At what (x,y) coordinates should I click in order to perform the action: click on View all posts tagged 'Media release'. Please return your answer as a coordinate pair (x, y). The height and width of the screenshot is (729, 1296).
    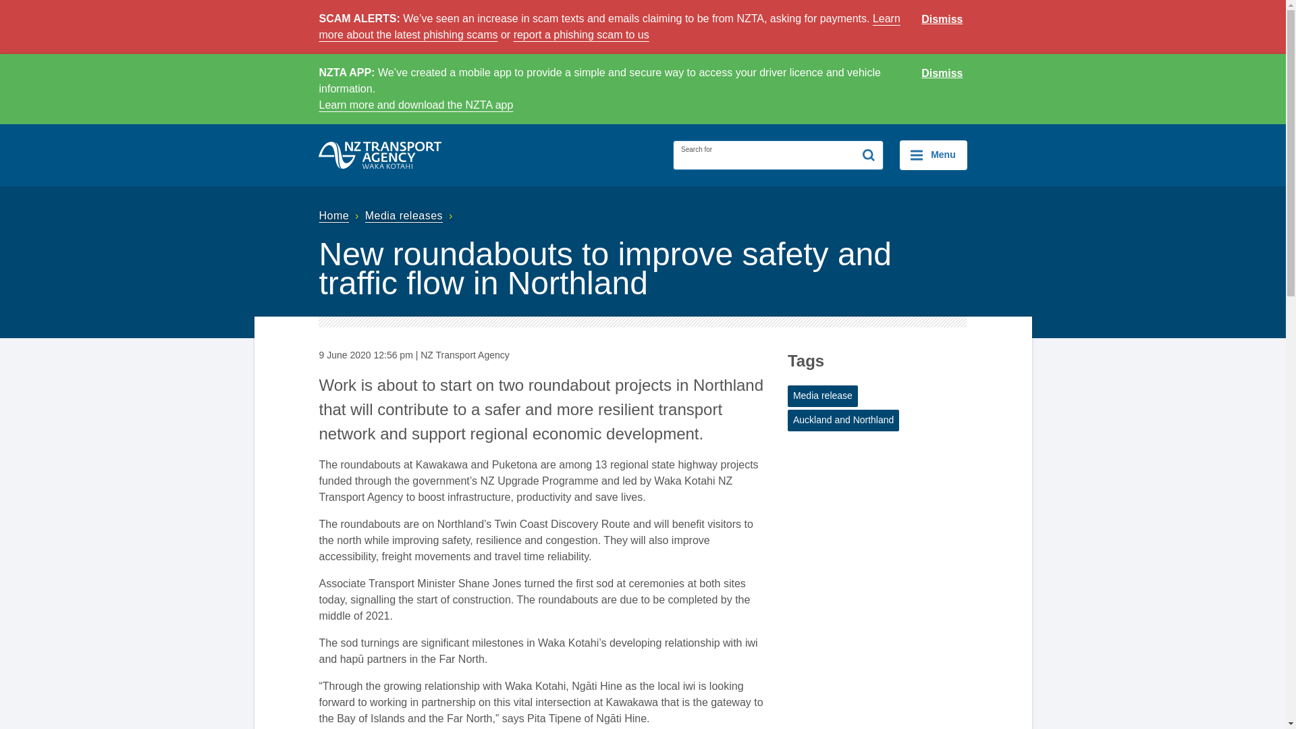
    Looking at the image, I should click on (823, 396).